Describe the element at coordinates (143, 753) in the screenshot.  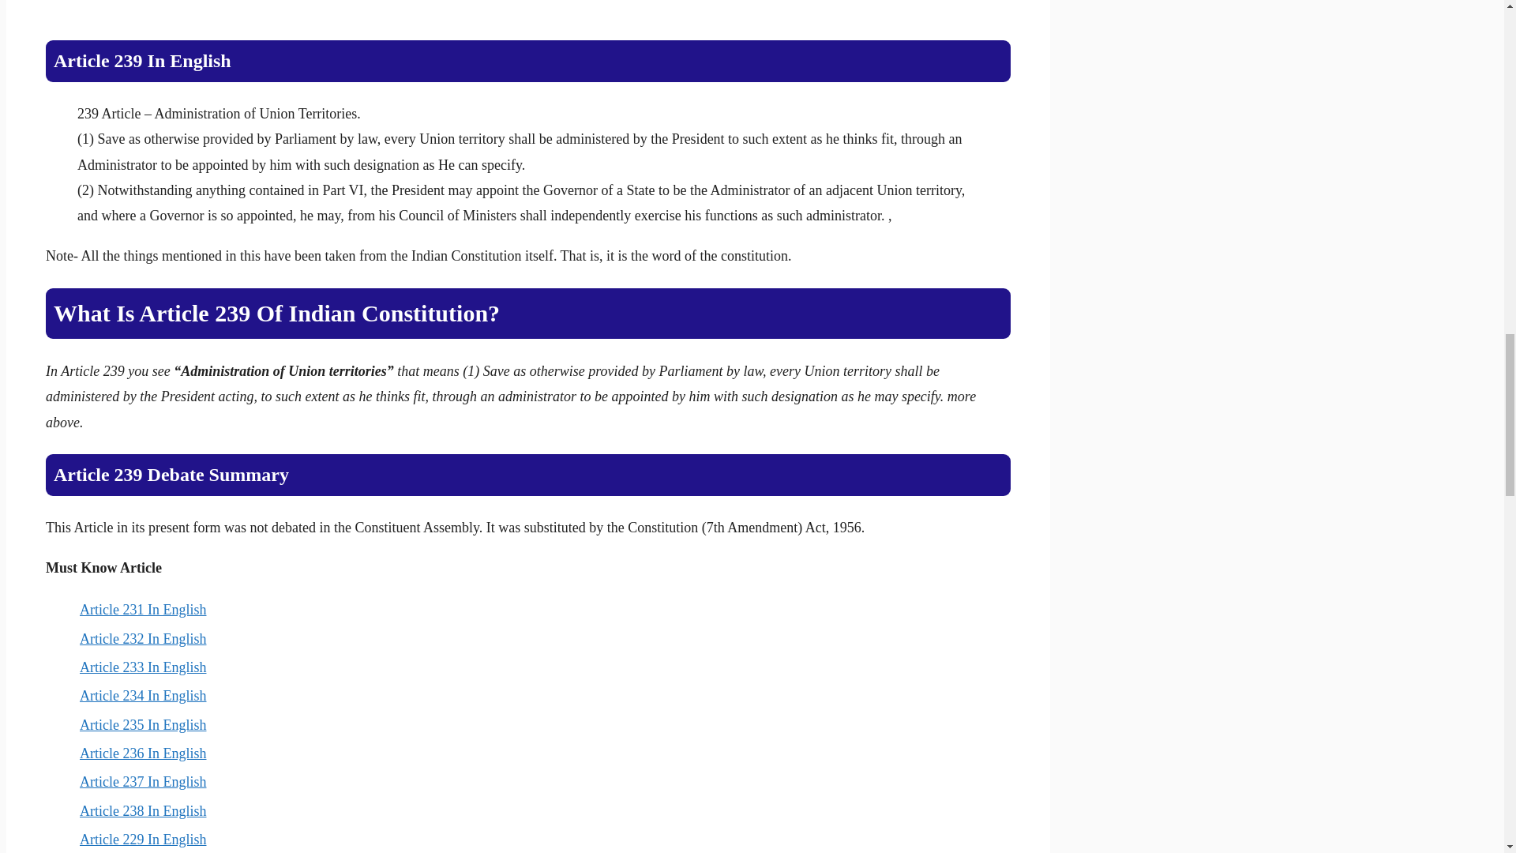
I see `Article 236 In English` at that location.